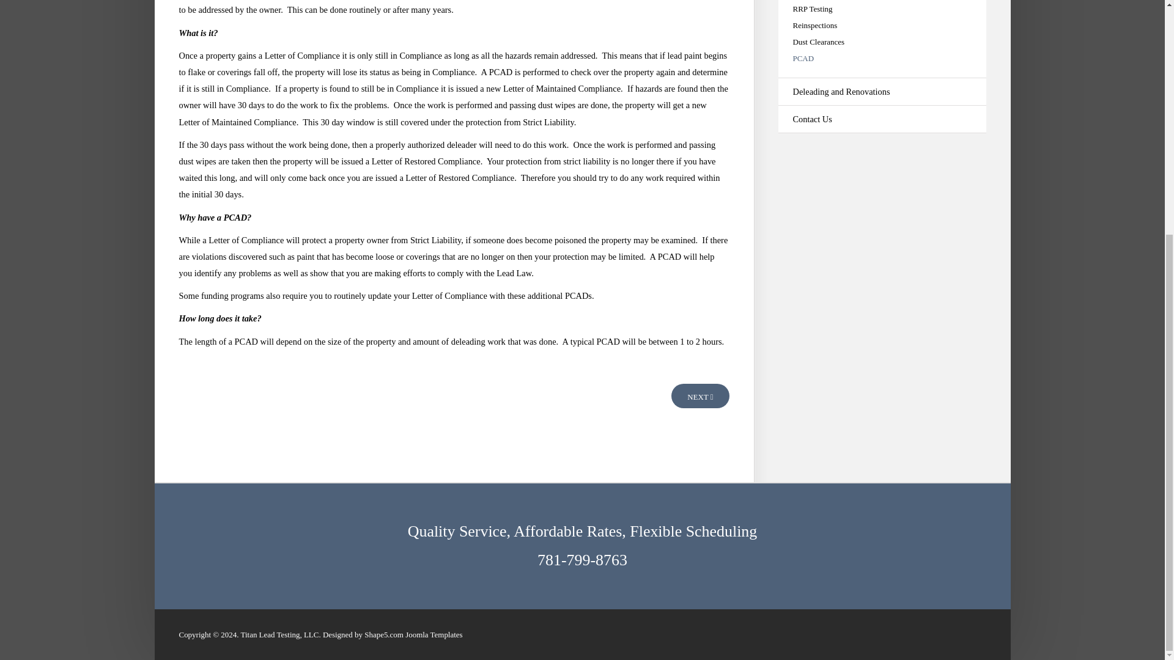 This screenshot has height=660, width=1174. What do you see at coordinates (882, 119) in the screenshot?
I see `Contact Us` at bounding box center [882, 119].